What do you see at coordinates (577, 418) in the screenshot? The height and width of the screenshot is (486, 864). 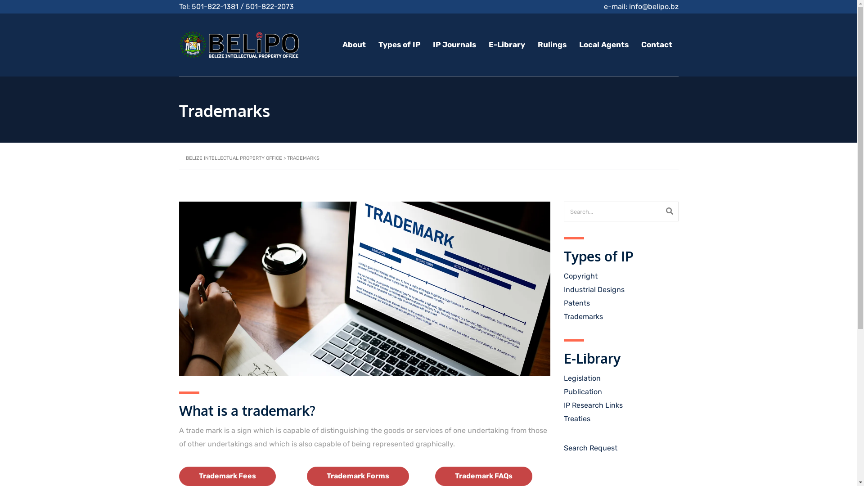 I see `Treaties` at bounding box center [577, 418].